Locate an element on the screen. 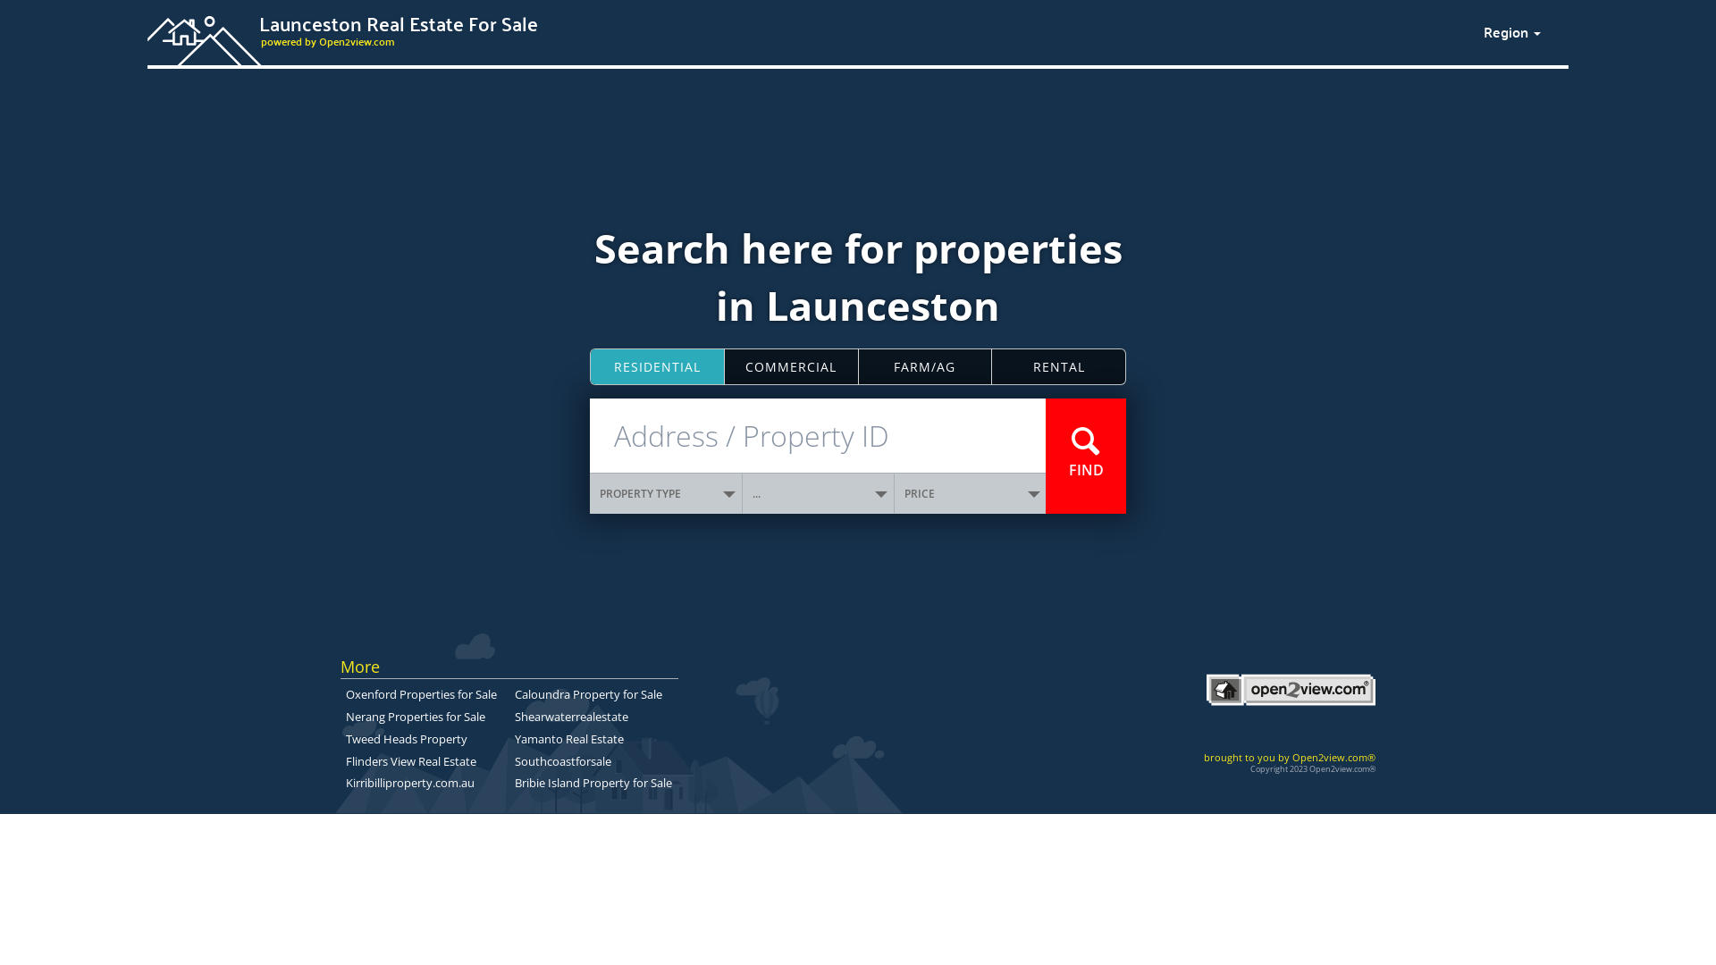 The width and height of the screenshot is (1716, 965). Caloundra Property for Sale is located at coordinates (588, 694).